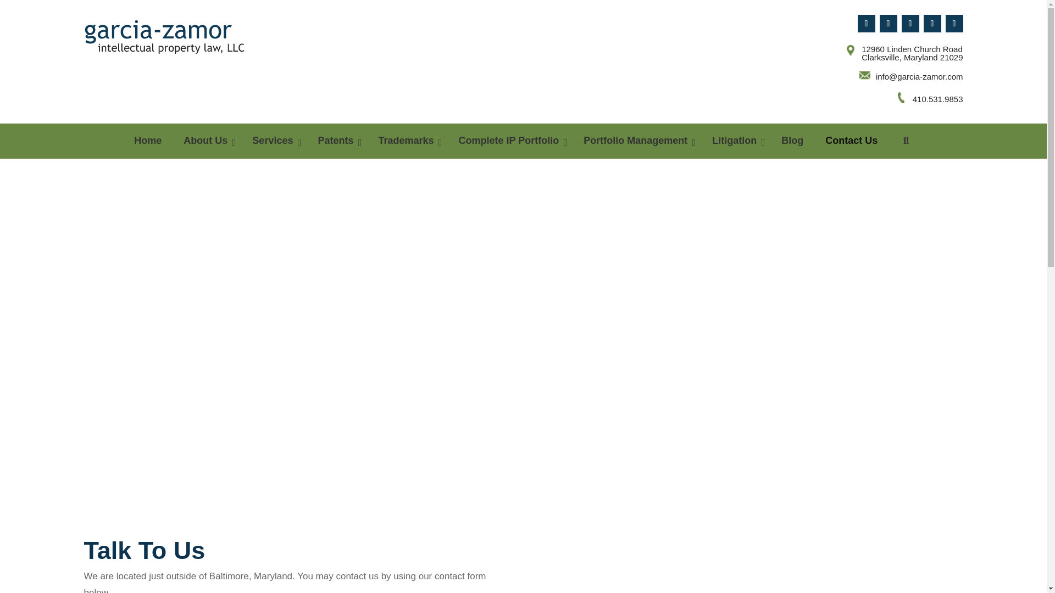 This screenshot has height=593, width=1055. I want to click on Hindi, so click(190, 67).